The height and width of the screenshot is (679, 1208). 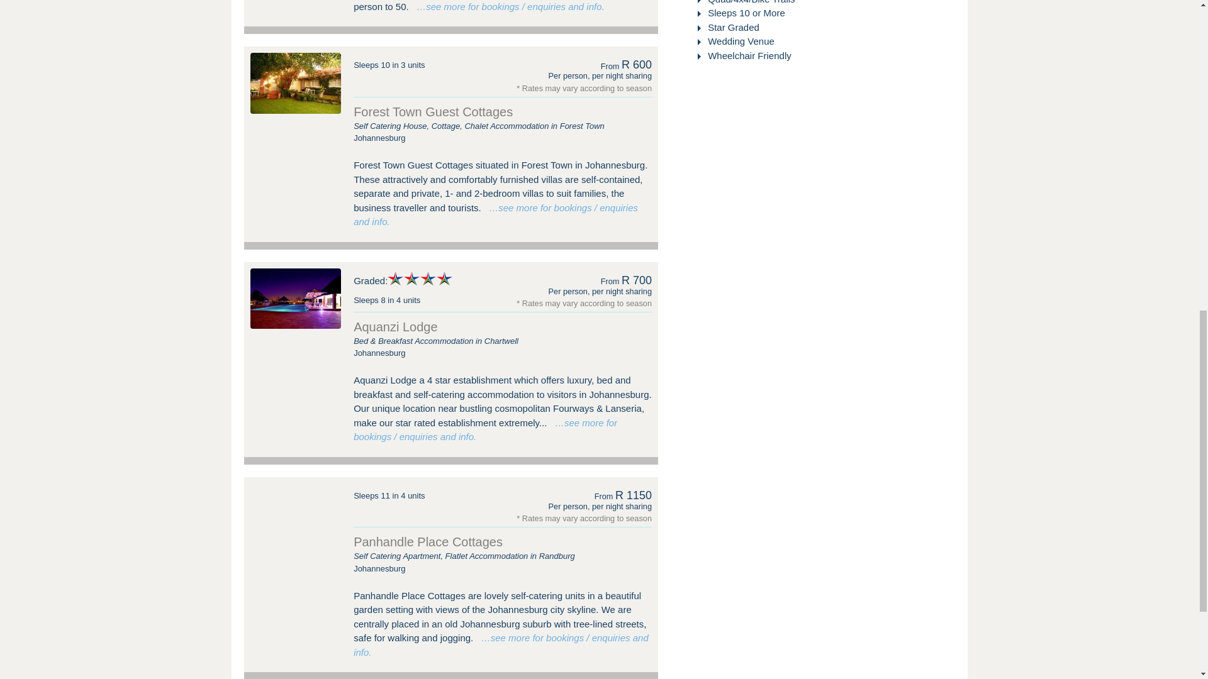 I want to click on Sleeps 10 or More, so click(x=745, y=13).